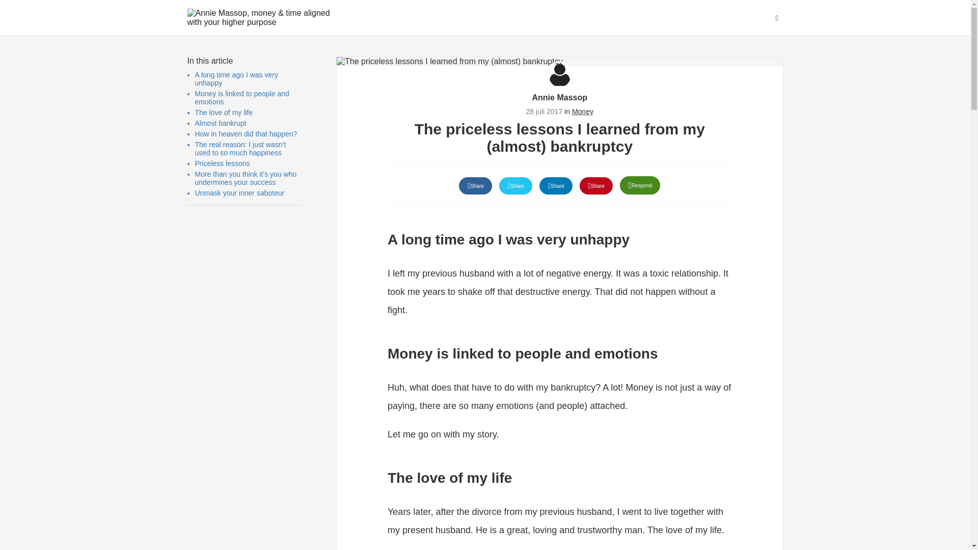 The height and width of the screenshot is (550, 978). I want to click on Priceless lessons, so click(222, 163).